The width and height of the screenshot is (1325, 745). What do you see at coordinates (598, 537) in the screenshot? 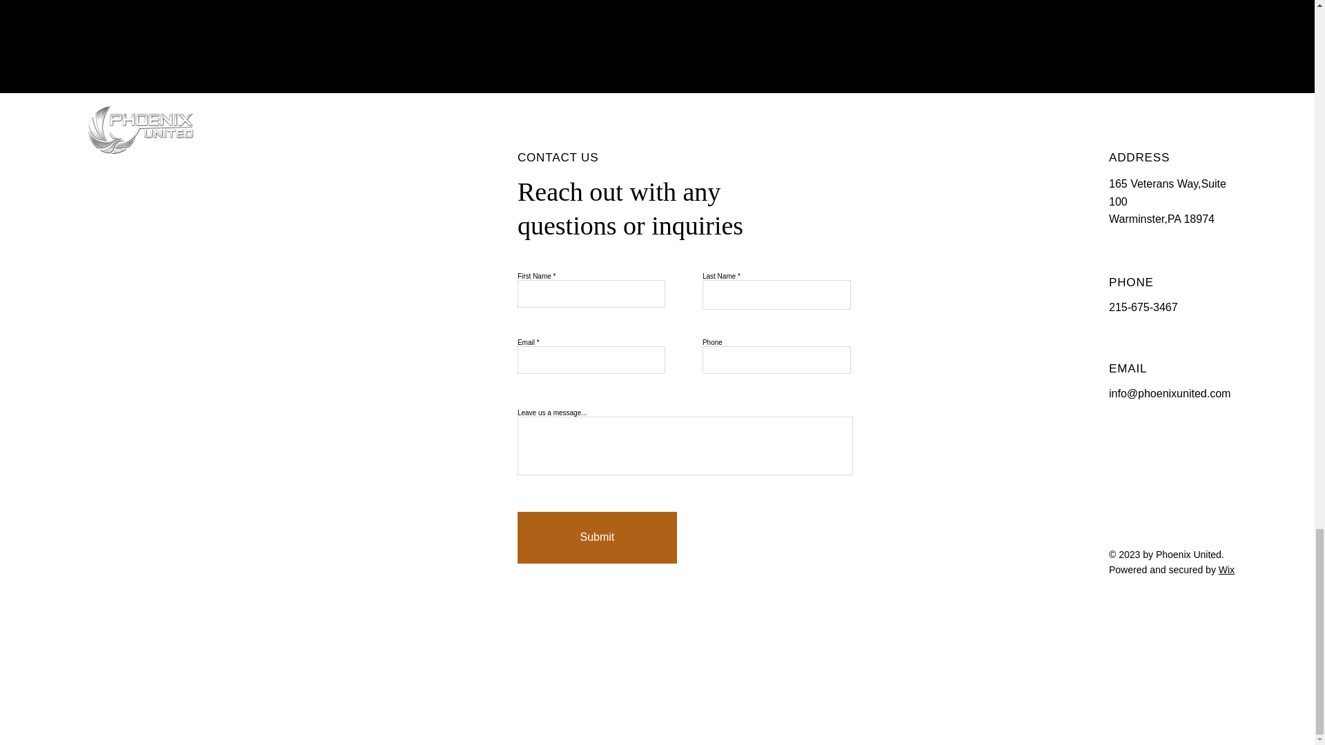
I see `Submit` at bounding box center [598, 537].